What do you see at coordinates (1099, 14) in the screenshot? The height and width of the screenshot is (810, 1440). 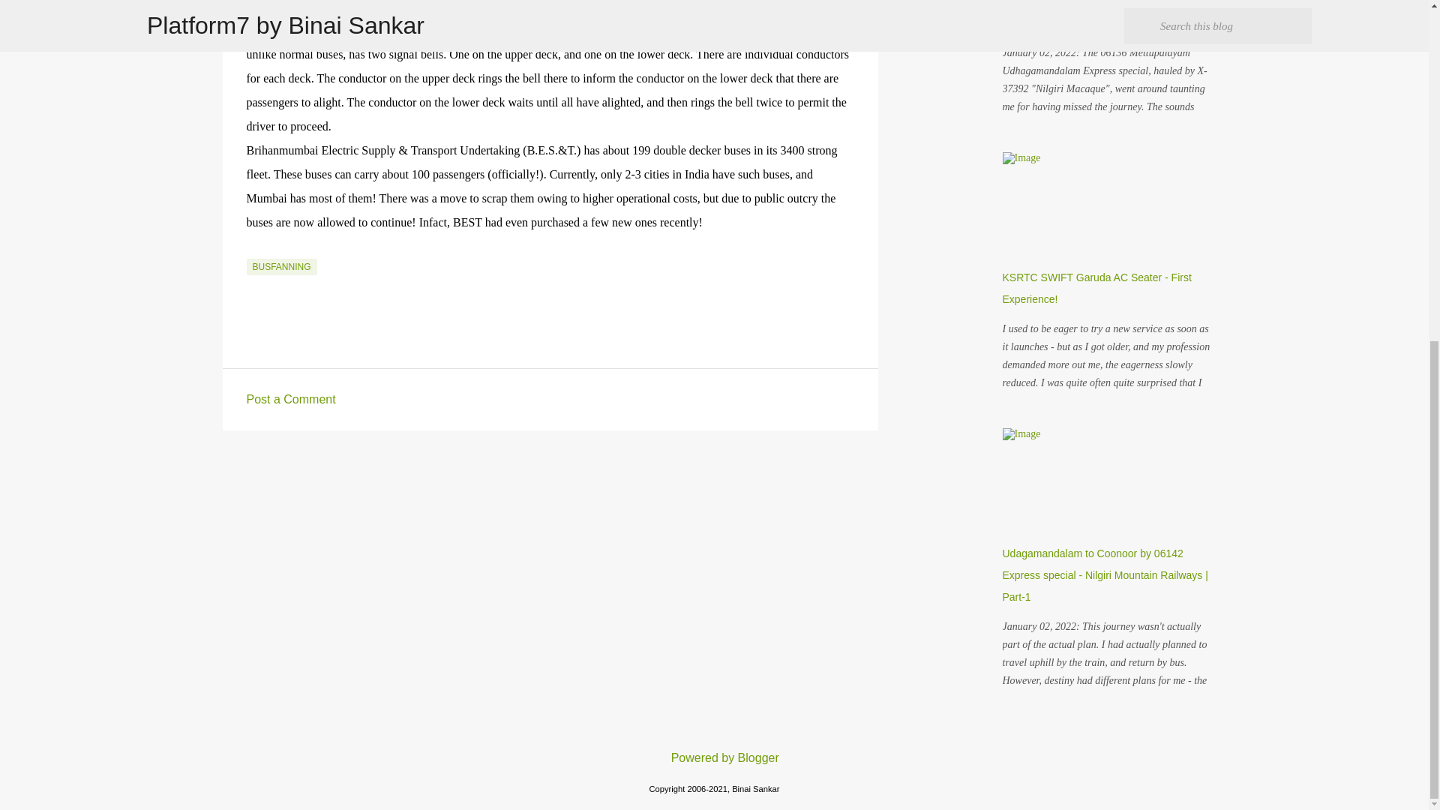 I see `Mettupalayam to Ooty by TNSTC Express bus` at bounding box center [1099, 14].